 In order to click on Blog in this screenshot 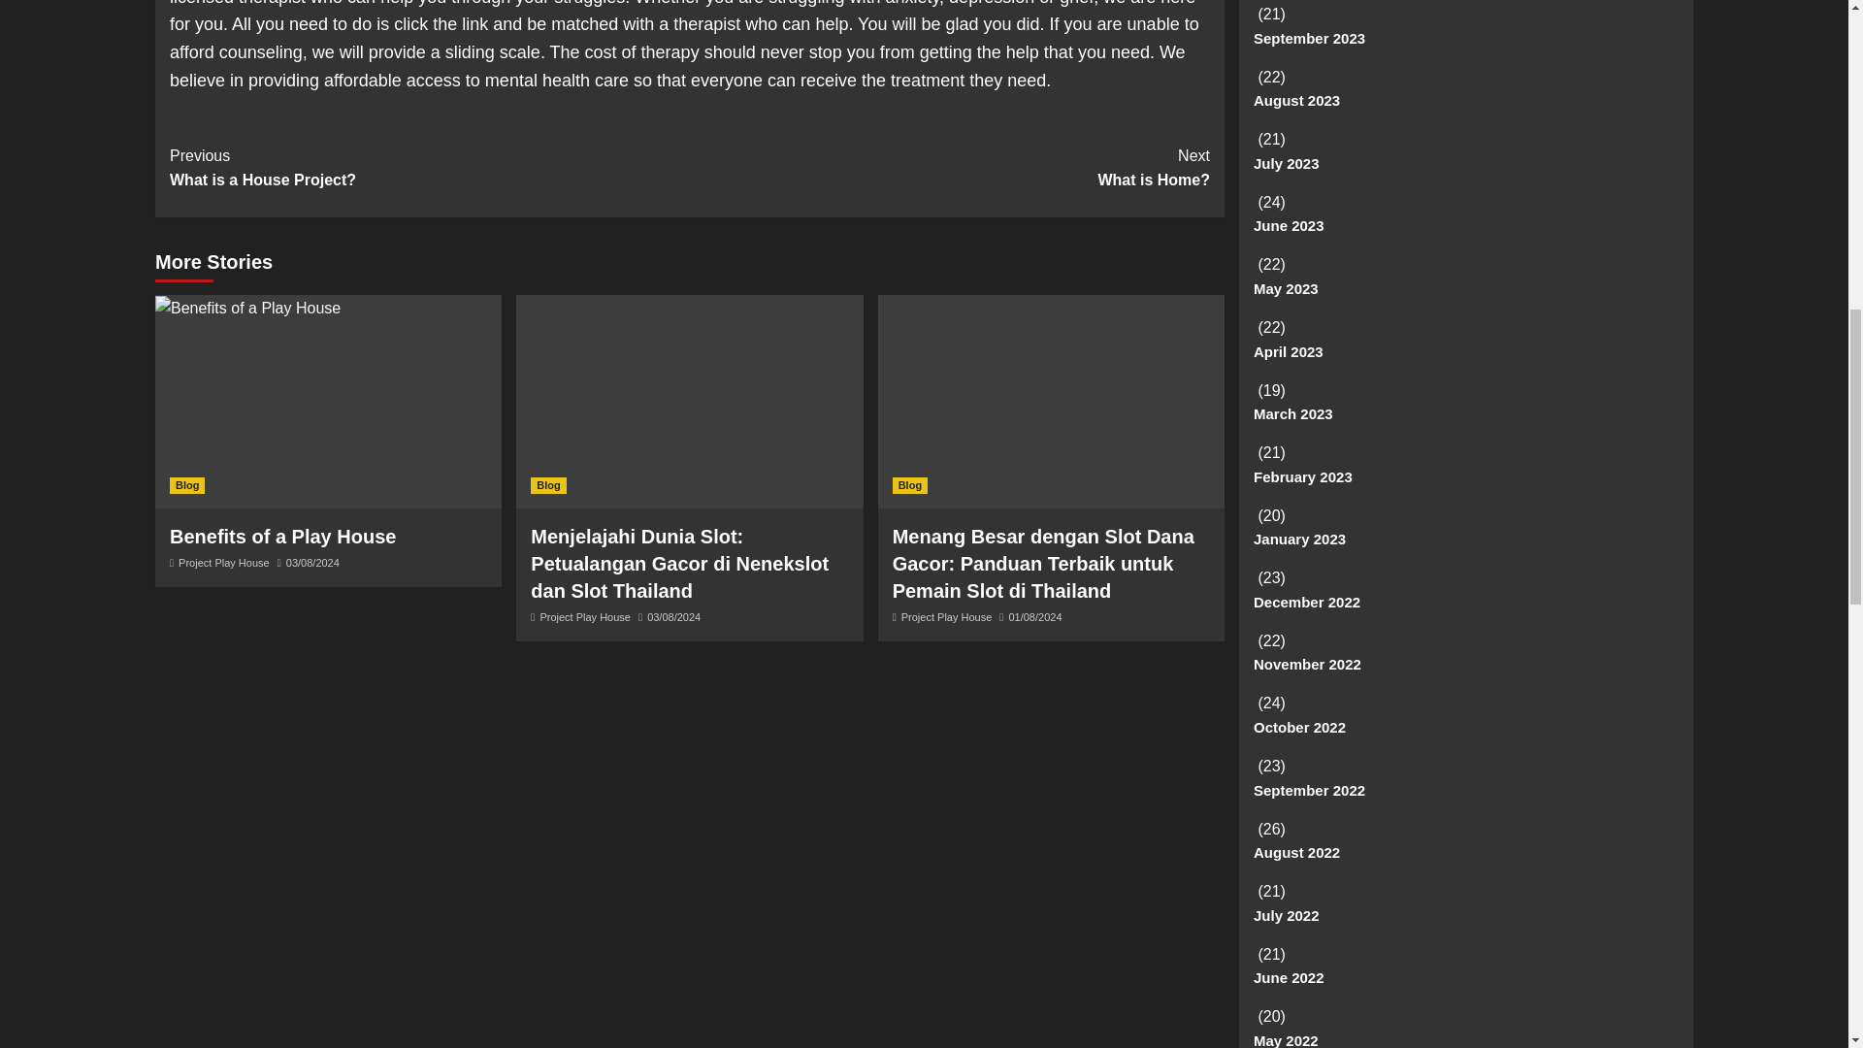, I will do `click(947, 616)`.